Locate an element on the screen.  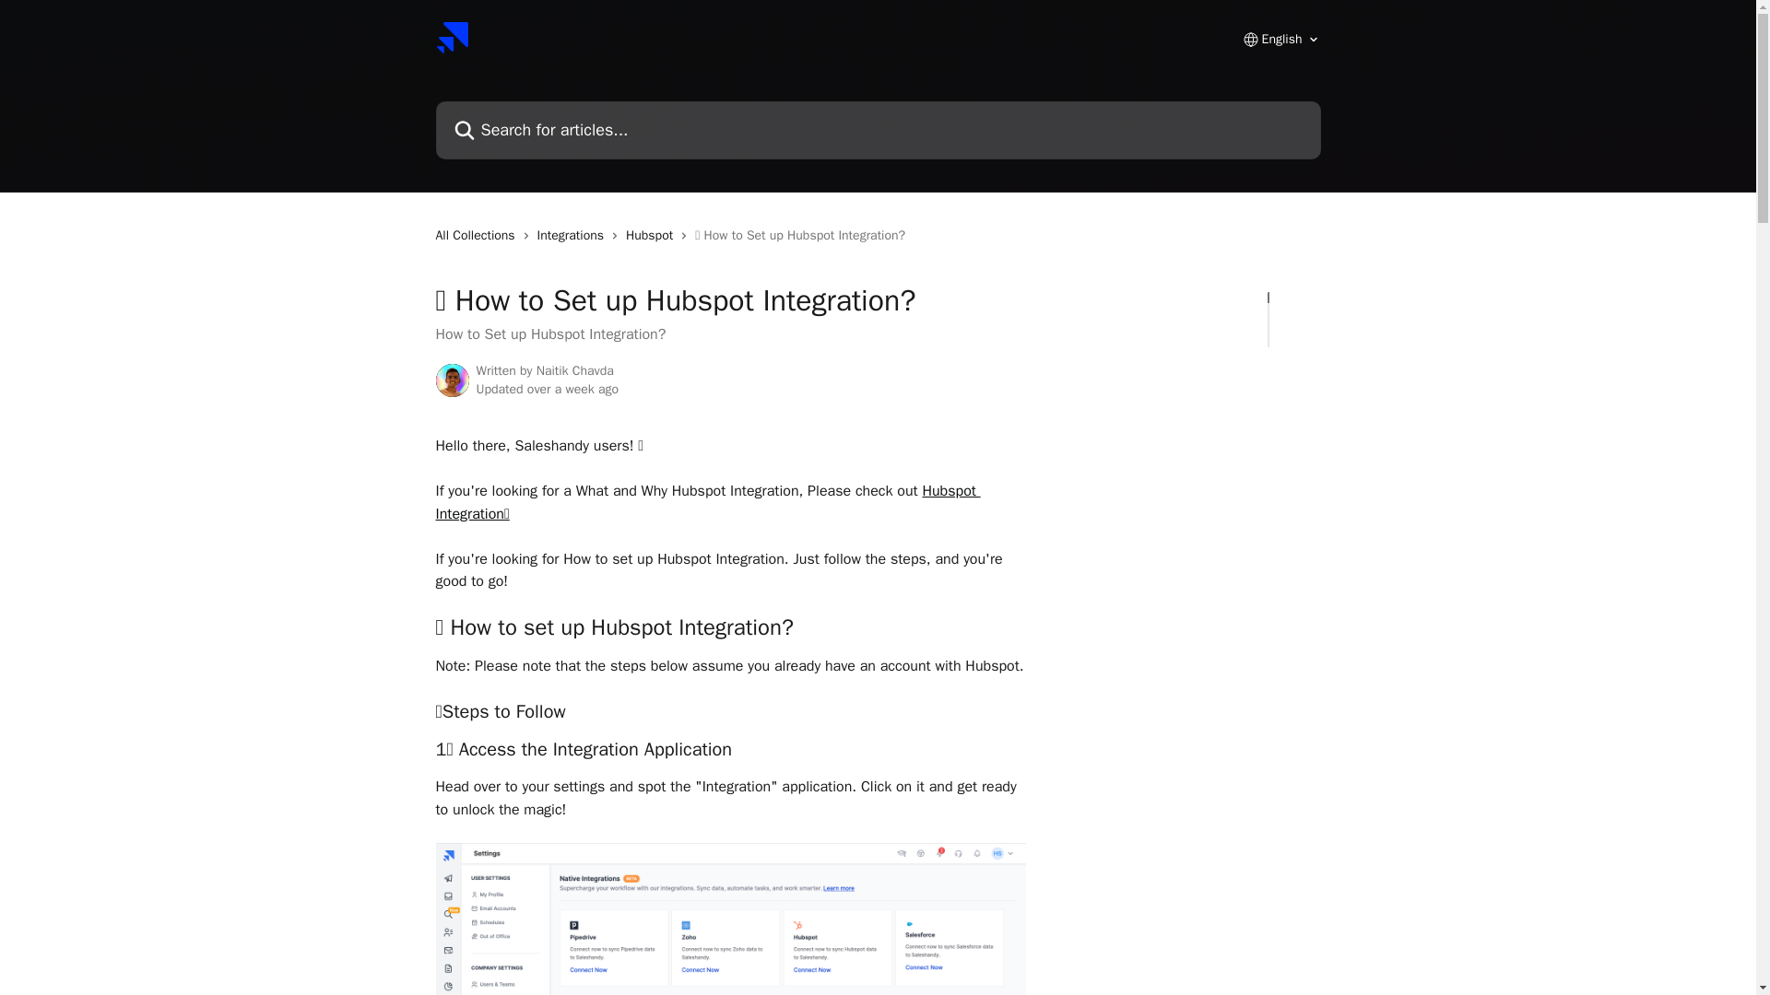
Integrations is located at coordinates (573, 236).